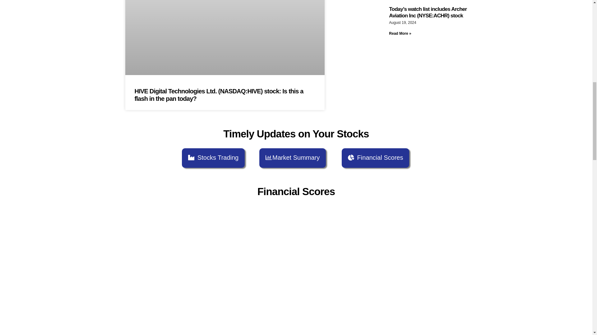  What do you see at coordinates (213, 158) in the screenshot?
I see `Stocks Trading` at bounding box center [213, 158].